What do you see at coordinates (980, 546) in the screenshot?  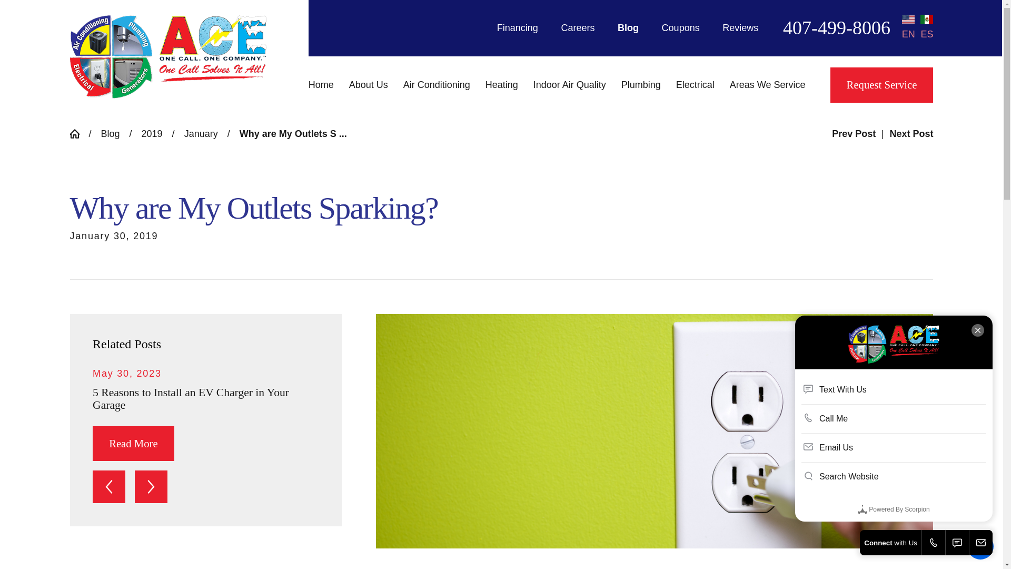 I see `Open the accessibility options menu` at bounding box center [980, 546].